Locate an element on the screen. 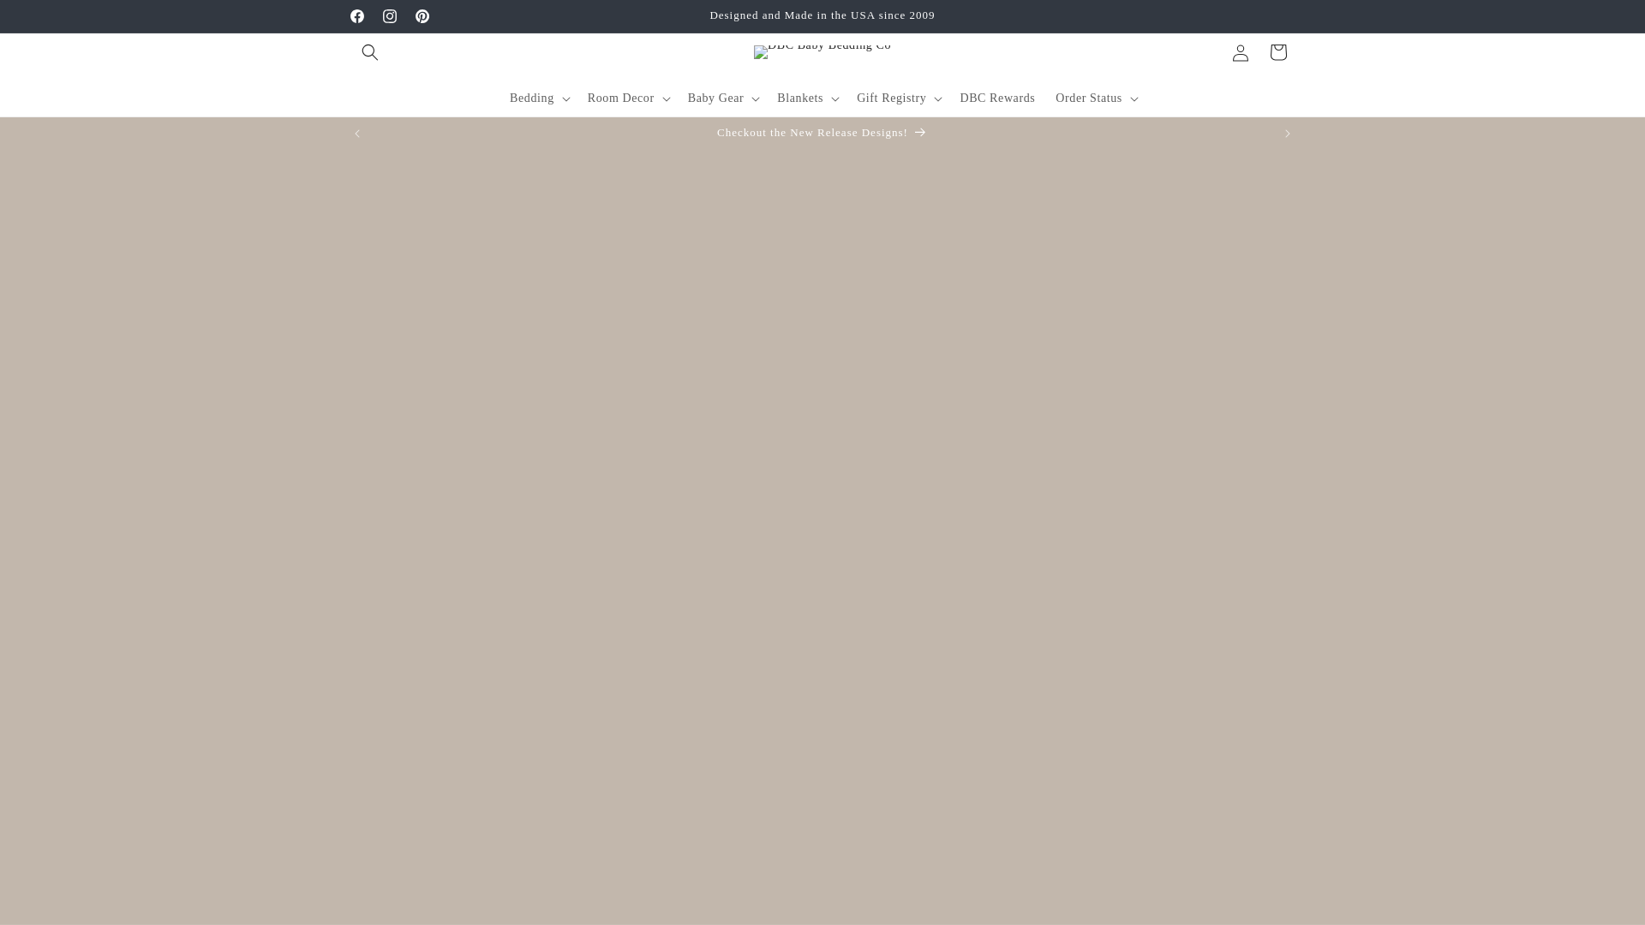  Instagram is located at coordinates (389, 15).